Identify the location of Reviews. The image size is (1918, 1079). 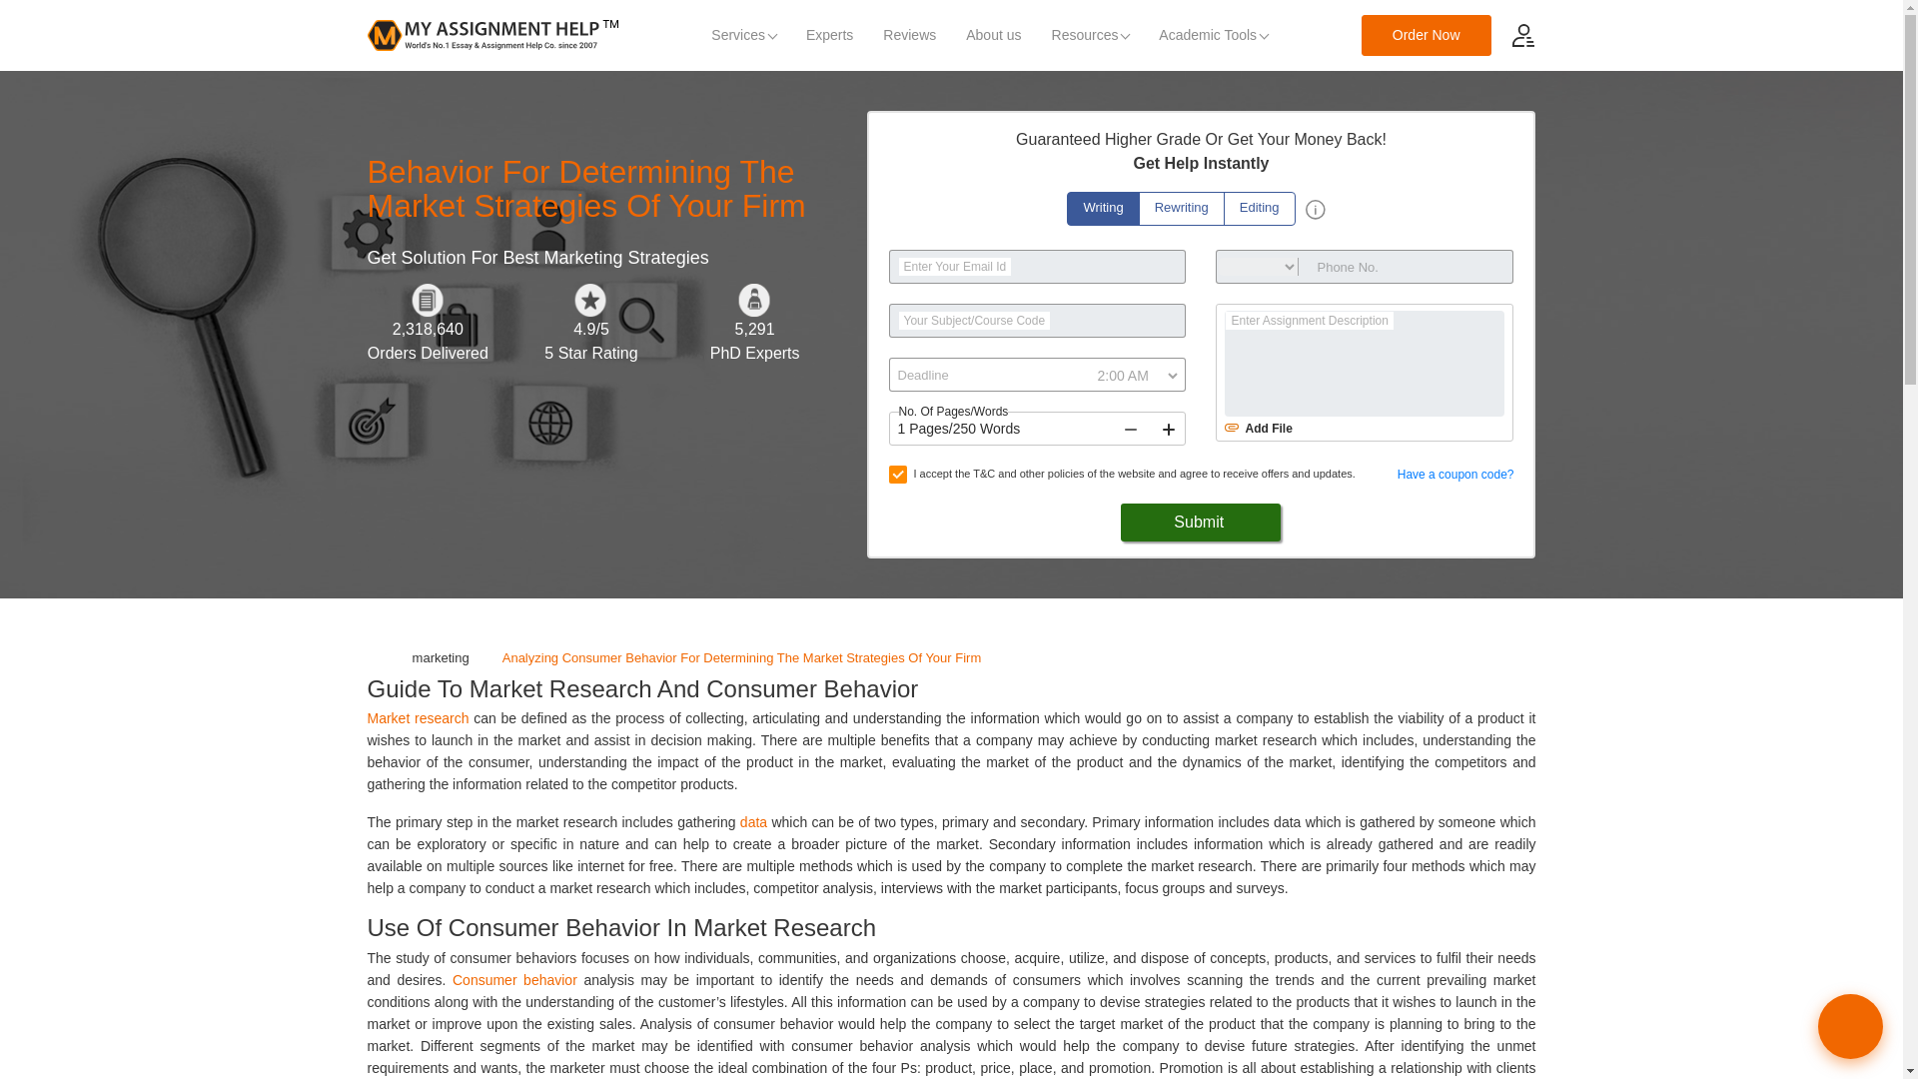
(909, 36).